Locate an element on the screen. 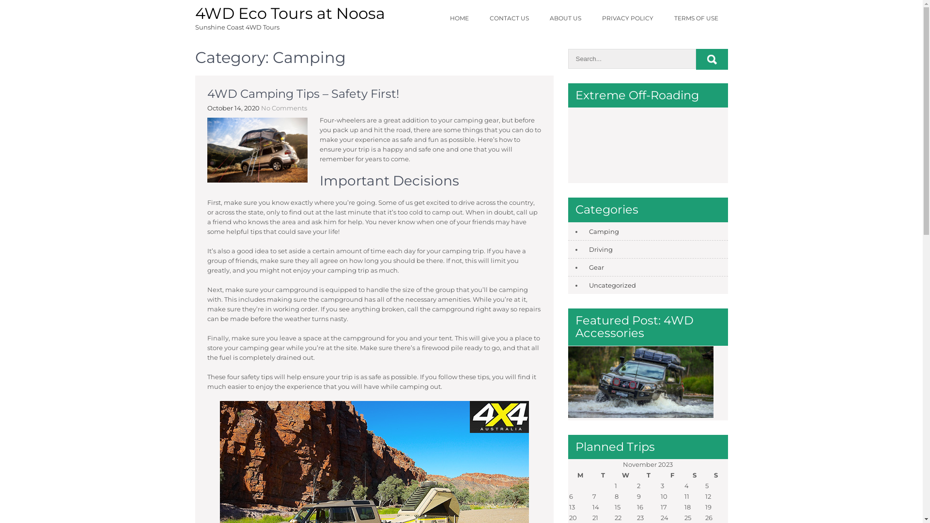  HOME is located at coordinates (459, 18).